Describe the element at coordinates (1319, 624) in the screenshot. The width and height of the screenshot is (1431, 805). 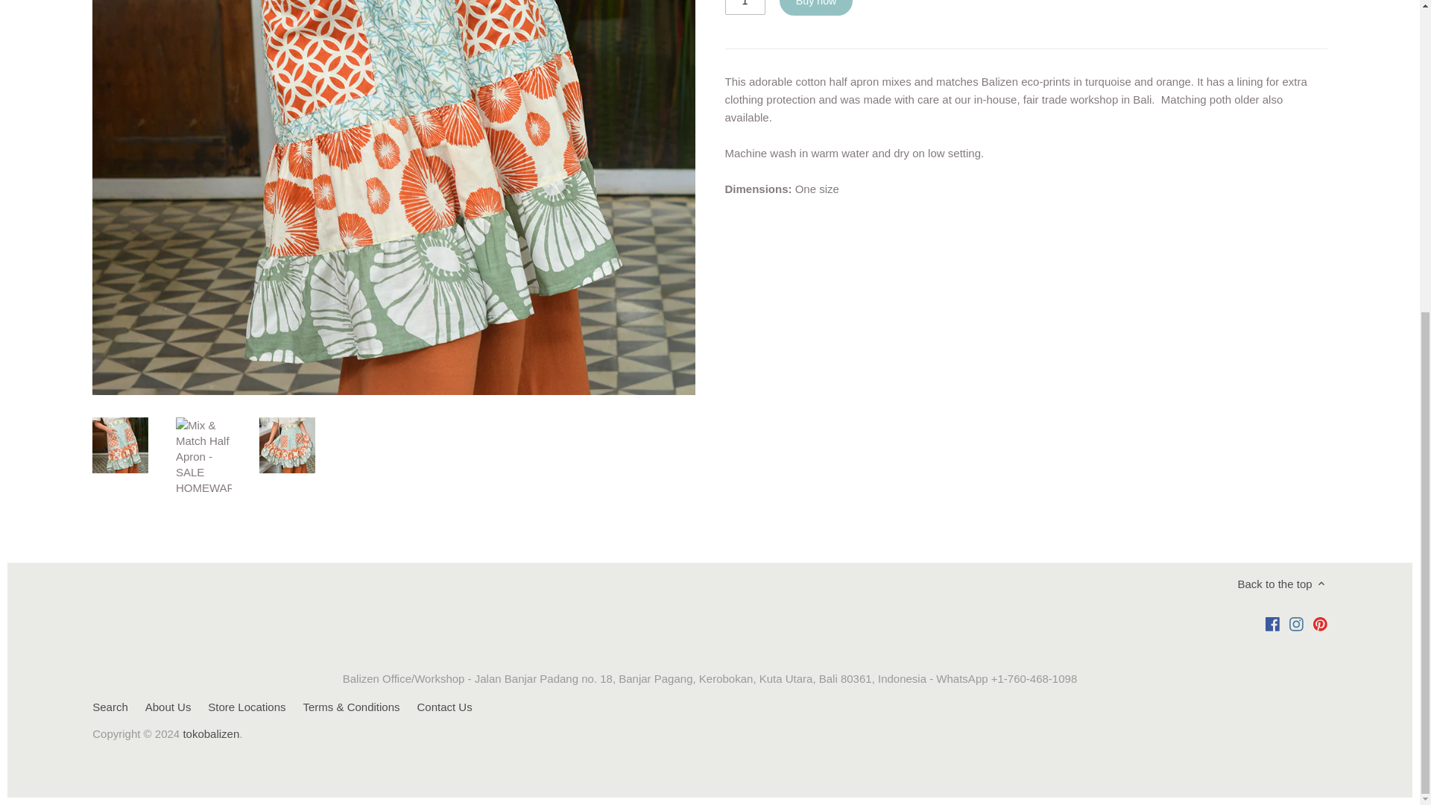
I see `Pinterest` at that location.